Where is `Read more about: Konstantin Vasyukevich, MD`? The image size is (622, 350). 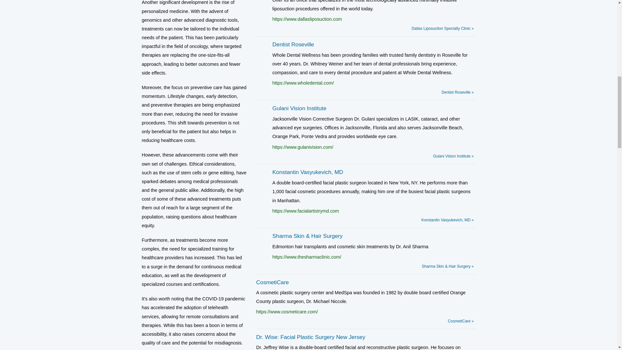
Read more about: Konstantin Vasyukevich, MD is located at coordinates (448, 220).